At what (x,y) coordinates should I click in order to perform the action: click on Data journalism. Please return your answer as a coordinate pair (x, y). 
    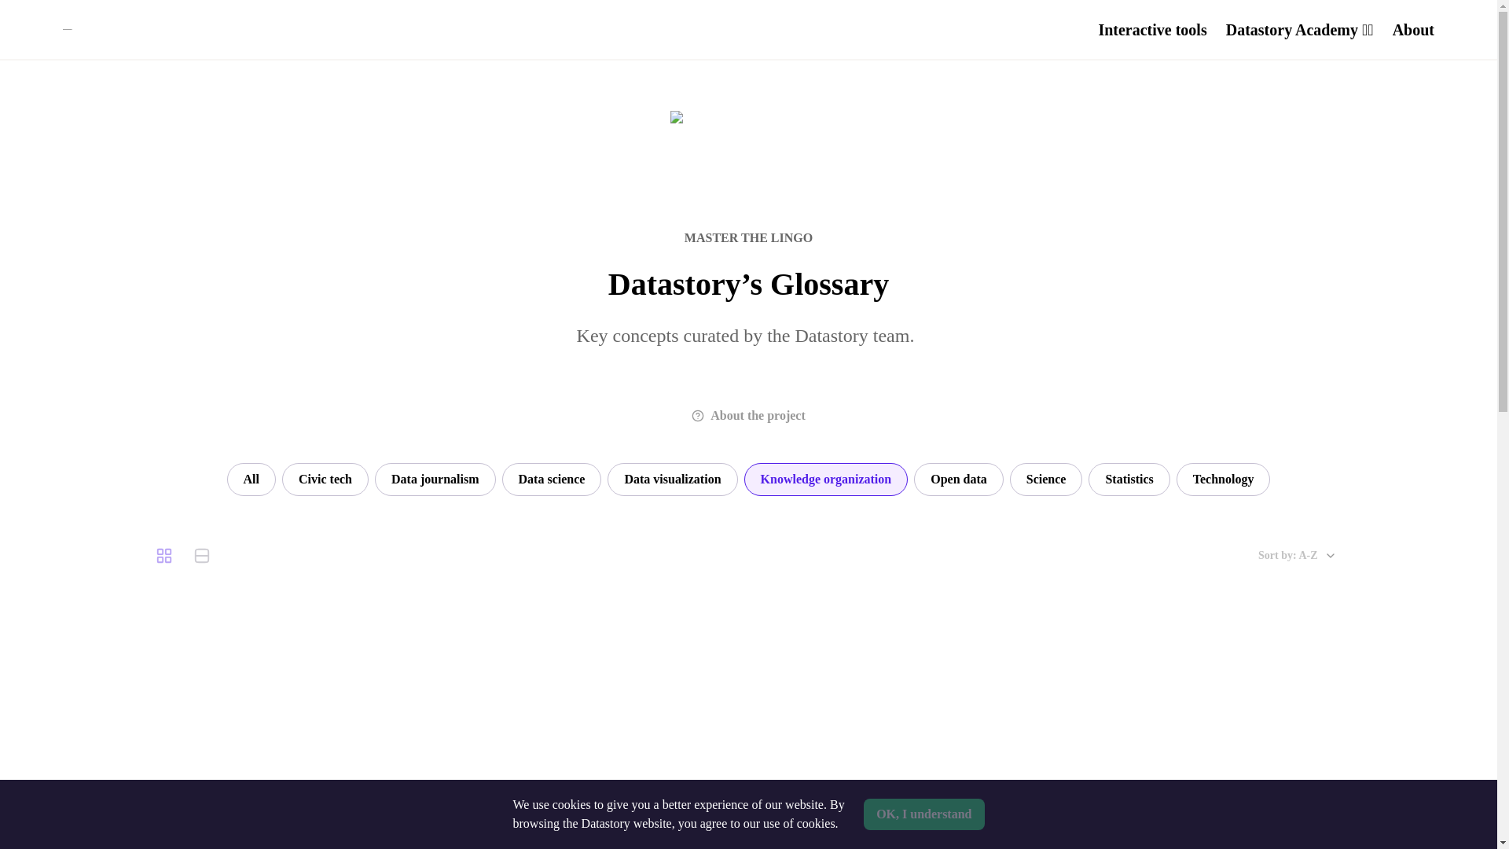
    Looking at the image, I should click on (435, 479).